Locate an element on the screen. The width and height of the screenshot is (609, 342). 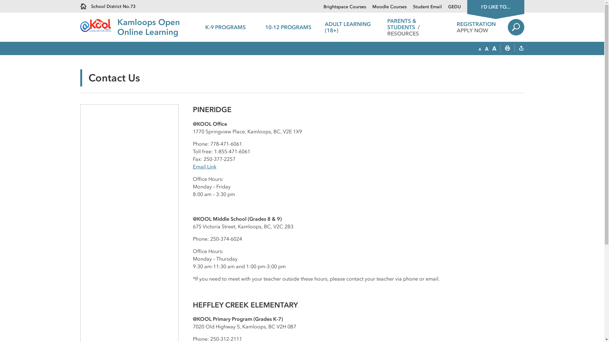
K-9 PROGRAMS is located at coordinates (226, 27).